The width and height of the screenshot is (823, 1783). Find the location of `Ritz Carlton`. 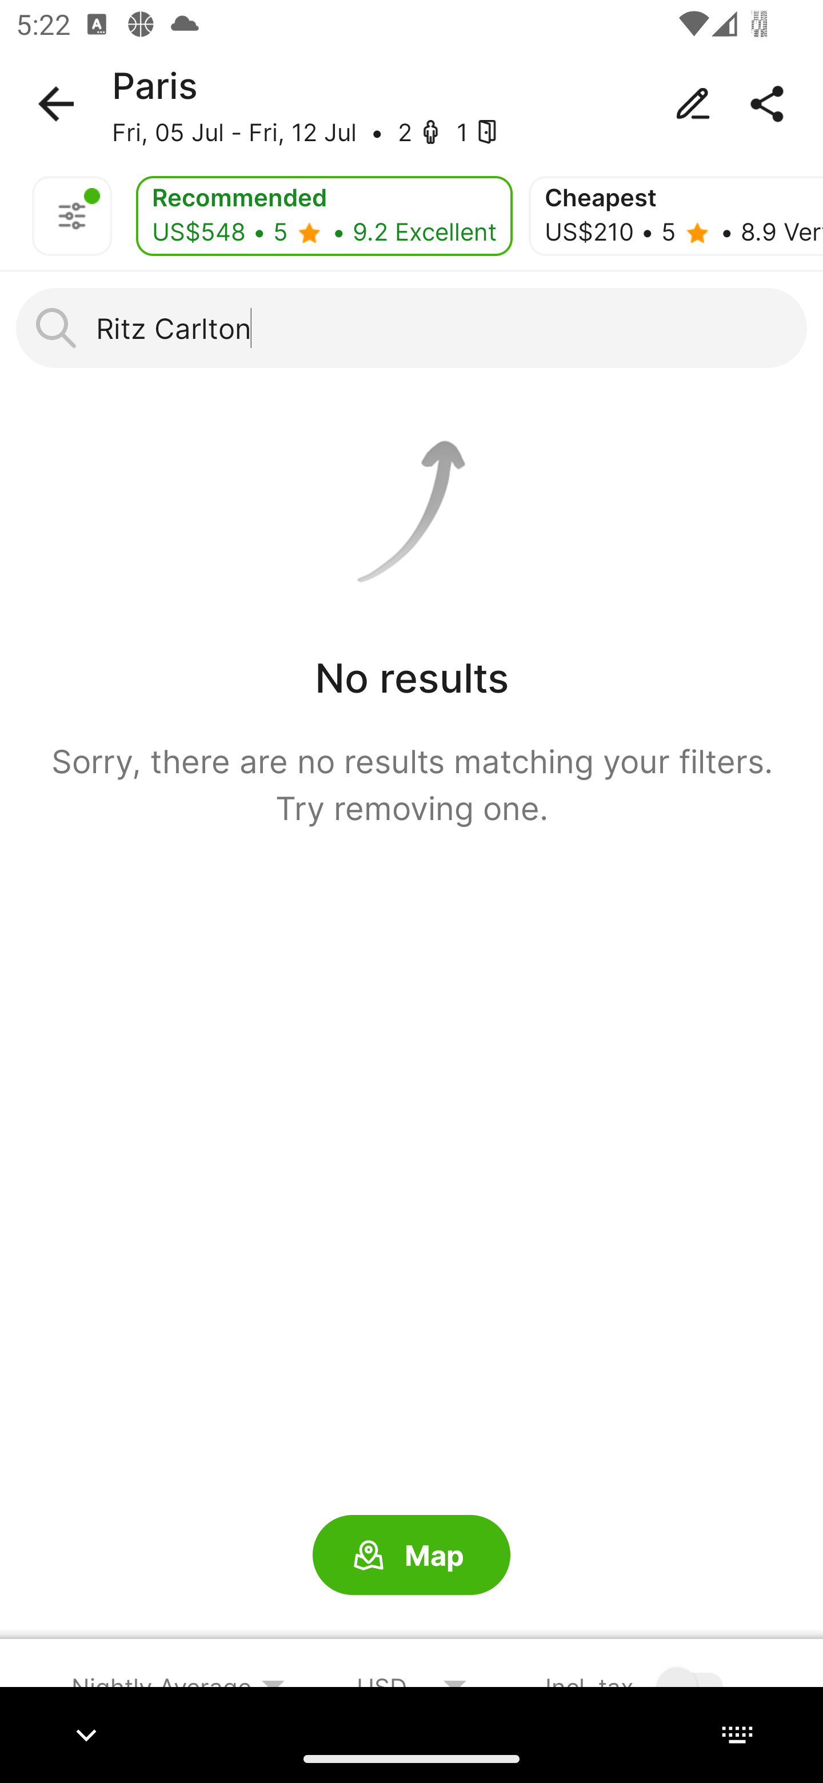

Ritz Carlton is located at coordinates (411, 328).